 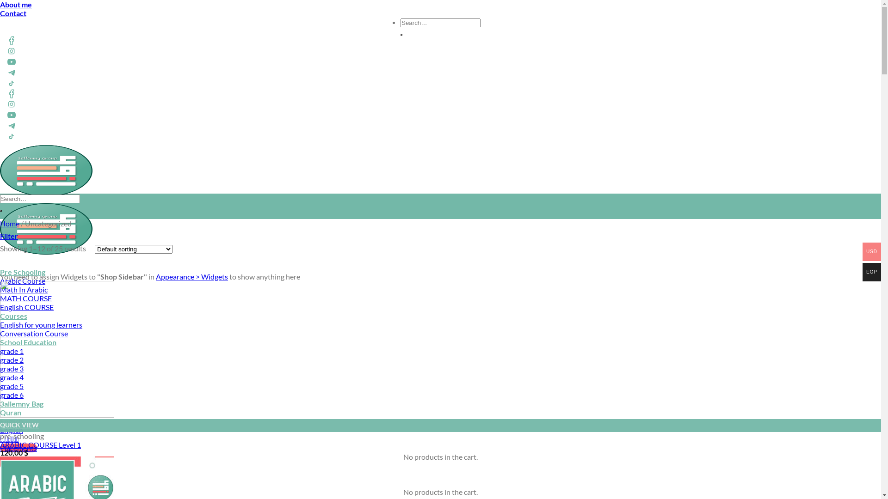 I want to click on Filter, so click(x=9, y=236).